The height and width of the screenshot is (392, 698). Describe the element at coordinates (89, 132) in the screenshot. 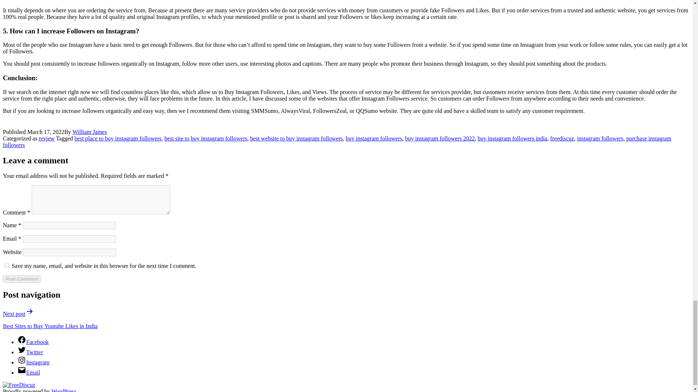

I see `William James` at that location.